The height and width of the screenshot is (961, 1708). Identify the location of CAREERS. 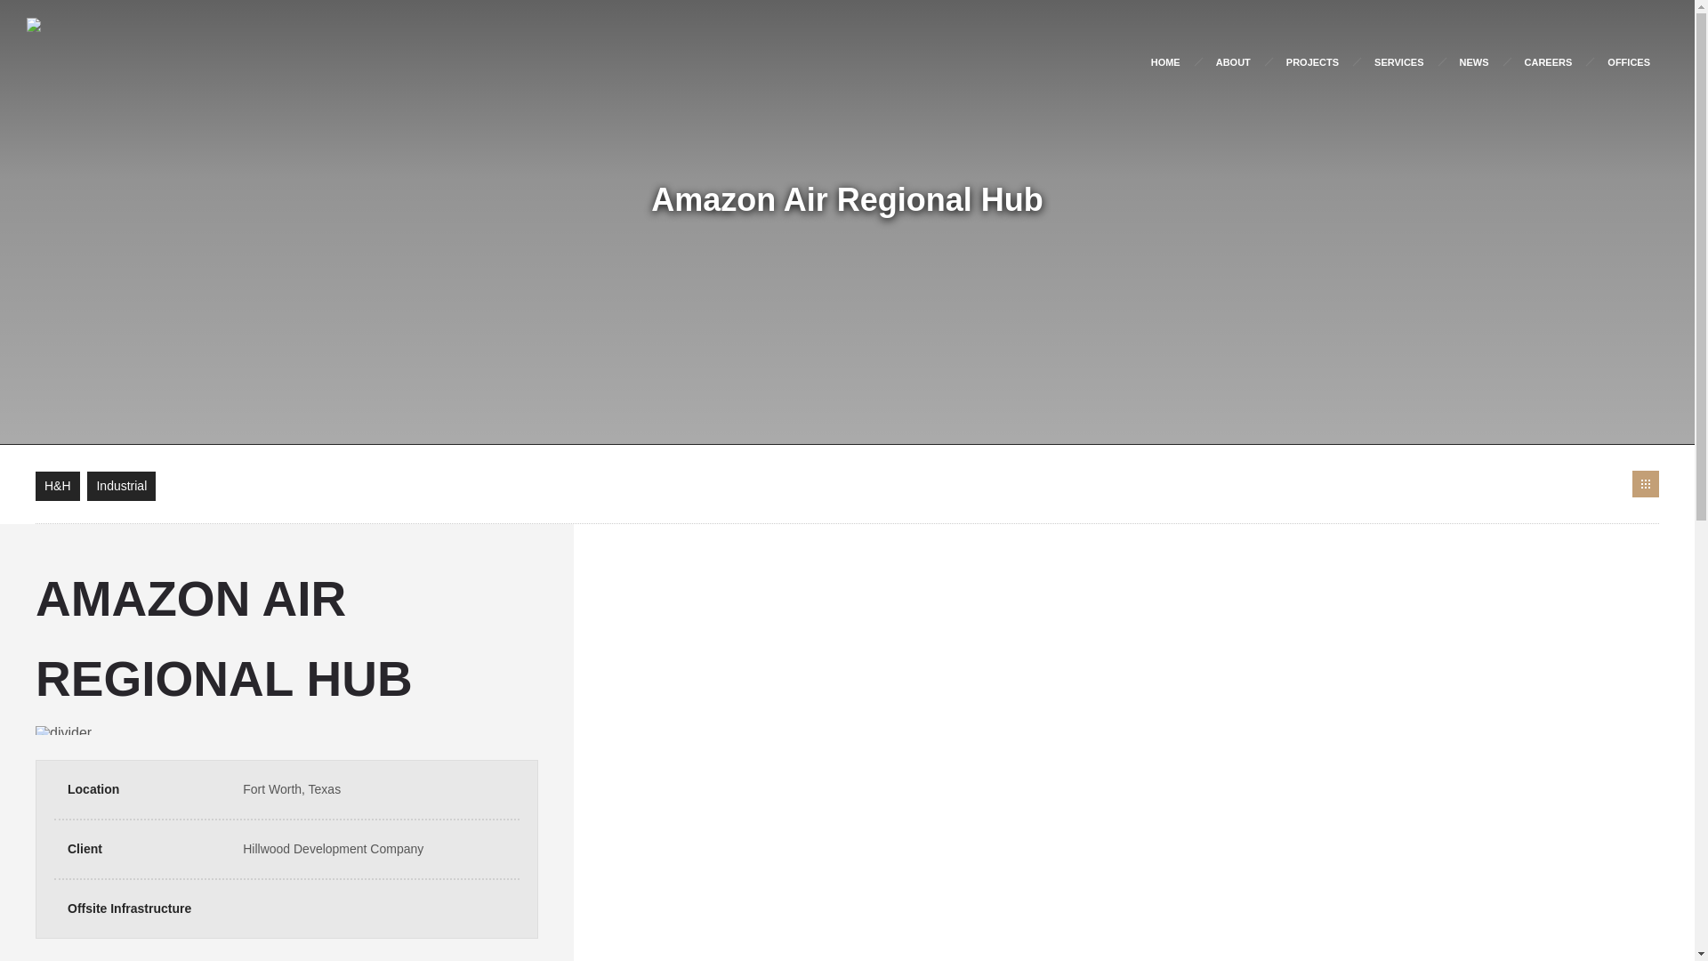
(1548, 62).